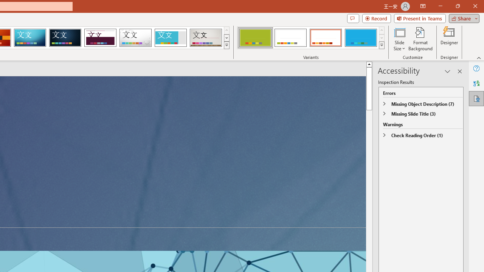 The height and width of the screenshot is (272, 484). What do you see at coordinates (226, 45) in the screenshot?
I see `Themes` at bounding box center [226, 45].